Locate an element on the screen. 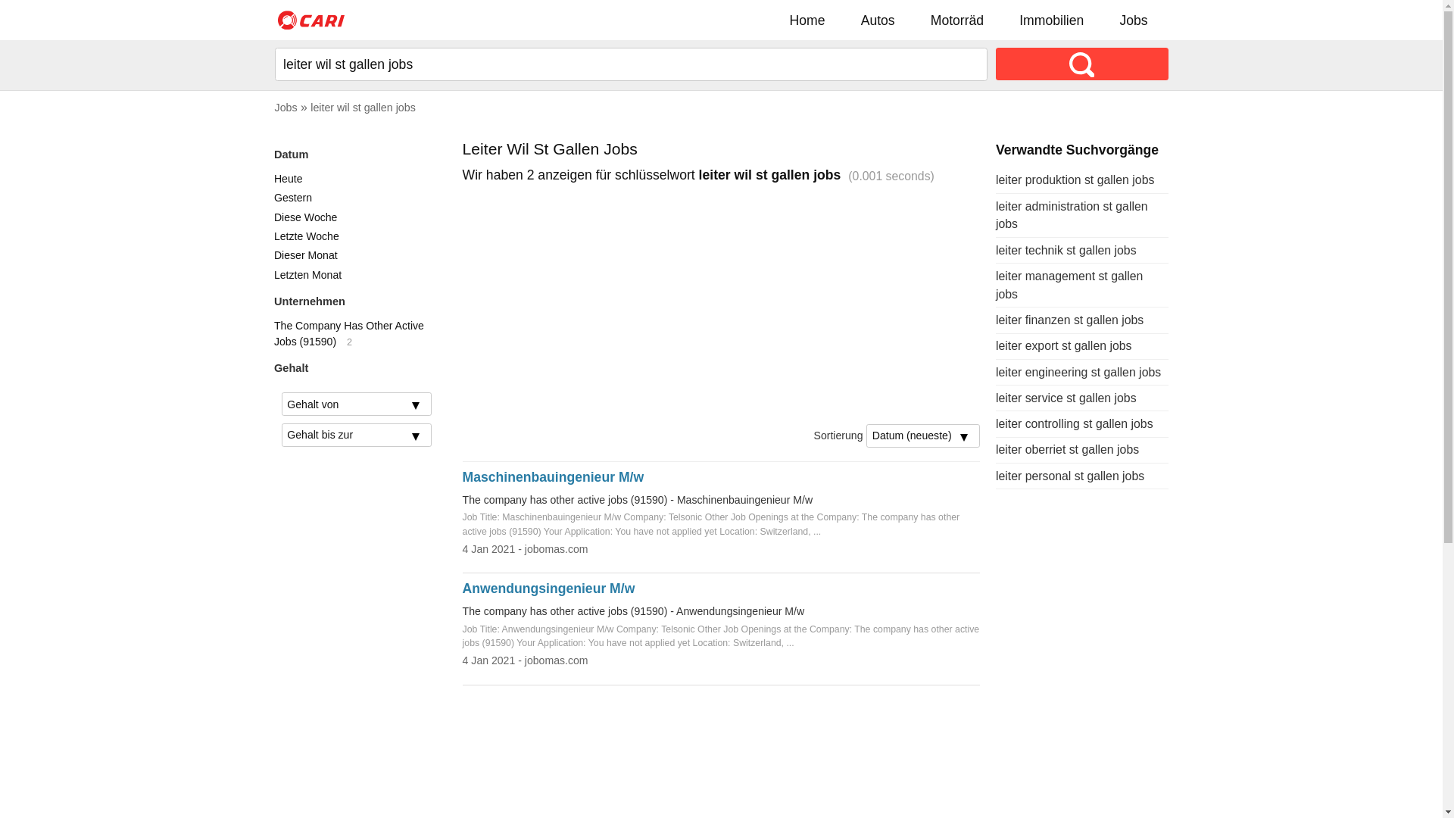 The image size is (1454, 818). Jobs is located at coordinates (285, 108).